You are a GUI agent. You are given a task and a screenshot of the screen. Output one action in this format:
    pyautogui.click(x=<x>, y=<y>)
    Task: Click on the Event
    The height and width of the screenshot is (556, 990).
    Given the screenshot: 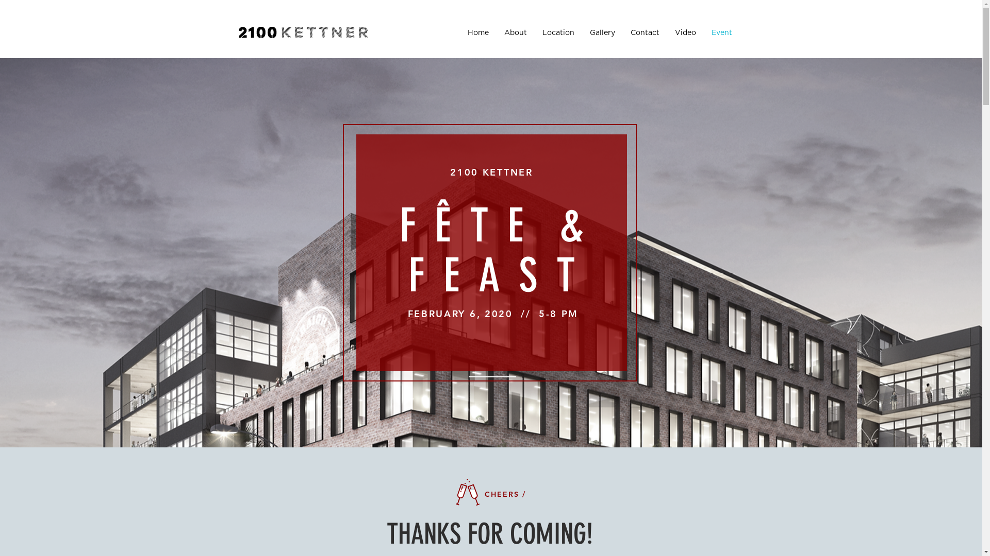 What is the action you would take?
    pyautogui.click(x=721, y=33)
    